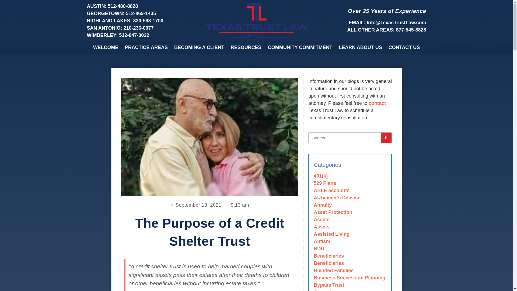 This screenshot has height=291, width=517. I want to click on WIMBERLEY: 512-847-0022, so click(170, 35).